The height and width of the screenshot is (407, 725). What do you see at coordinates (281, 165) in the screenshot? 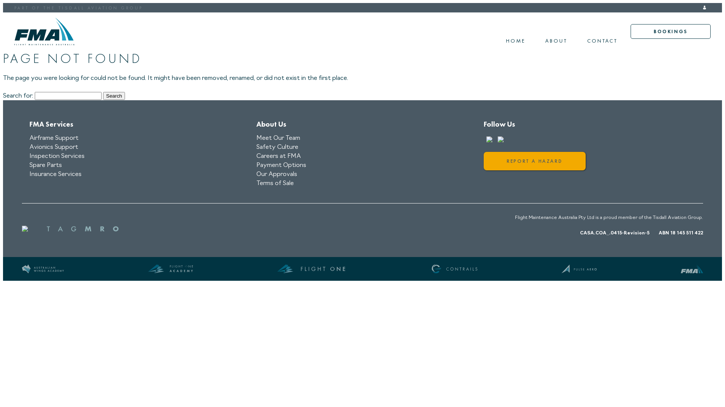
I see `Payment Options` at bounding box center [281, 165].